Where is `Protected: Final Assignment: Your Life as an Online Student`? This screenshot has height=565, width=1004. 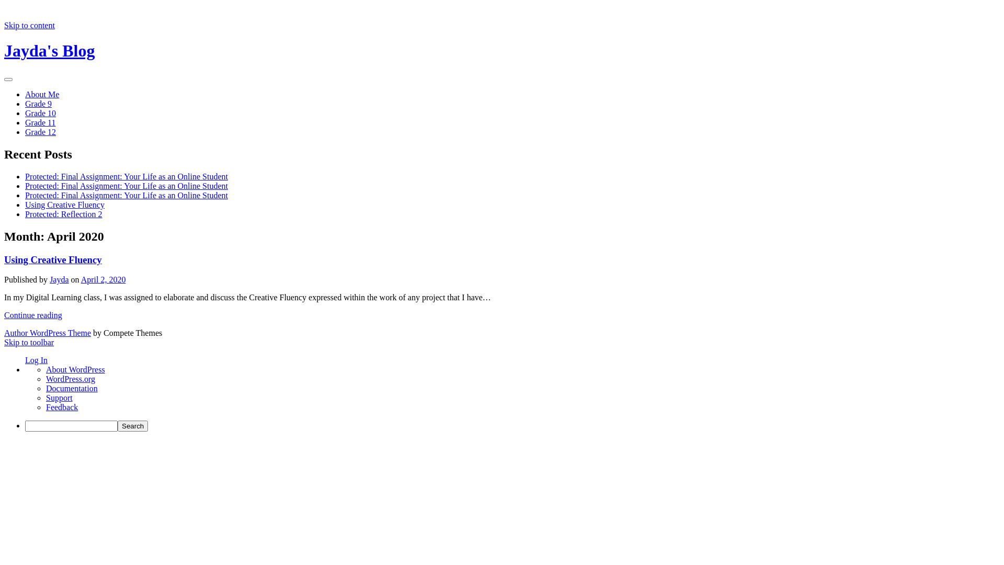
Protected: Final Assignment: Your Life as an Online Student is located at coordinates (127, 186).